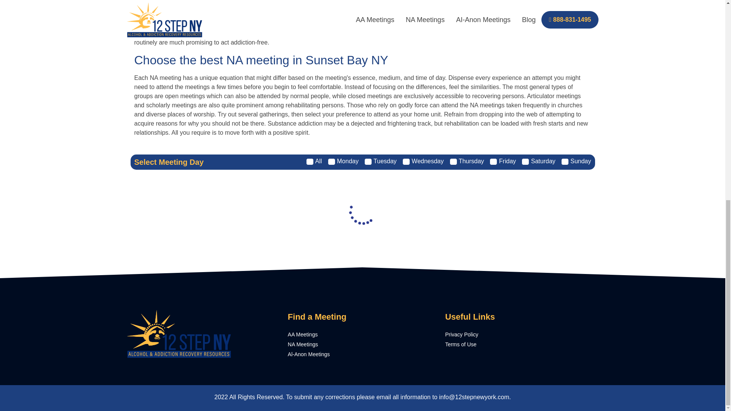  I want to click on Privacy Policy, so click(520, 335).